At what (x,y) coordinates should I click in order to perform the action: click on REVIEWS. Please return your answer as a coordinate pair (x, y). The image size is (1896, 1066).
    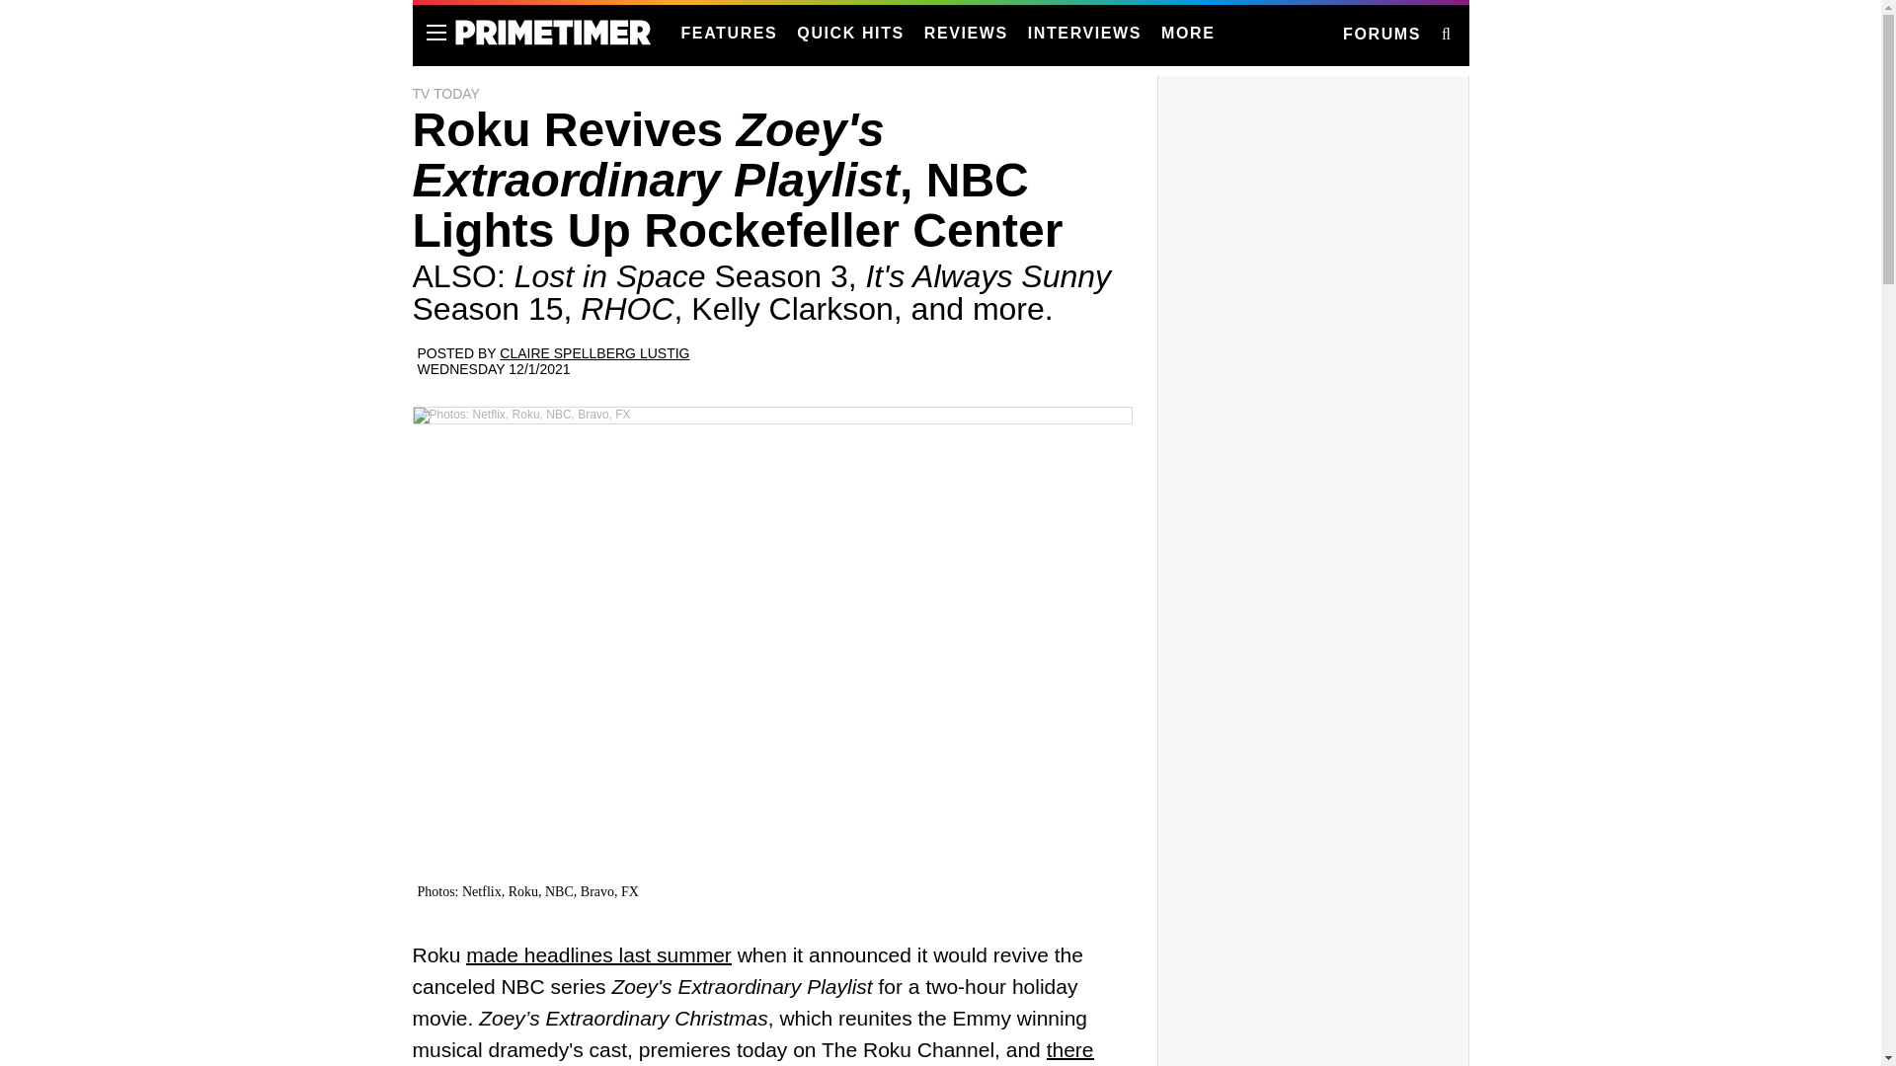
    Looking at the image, I should click on (966, 34).